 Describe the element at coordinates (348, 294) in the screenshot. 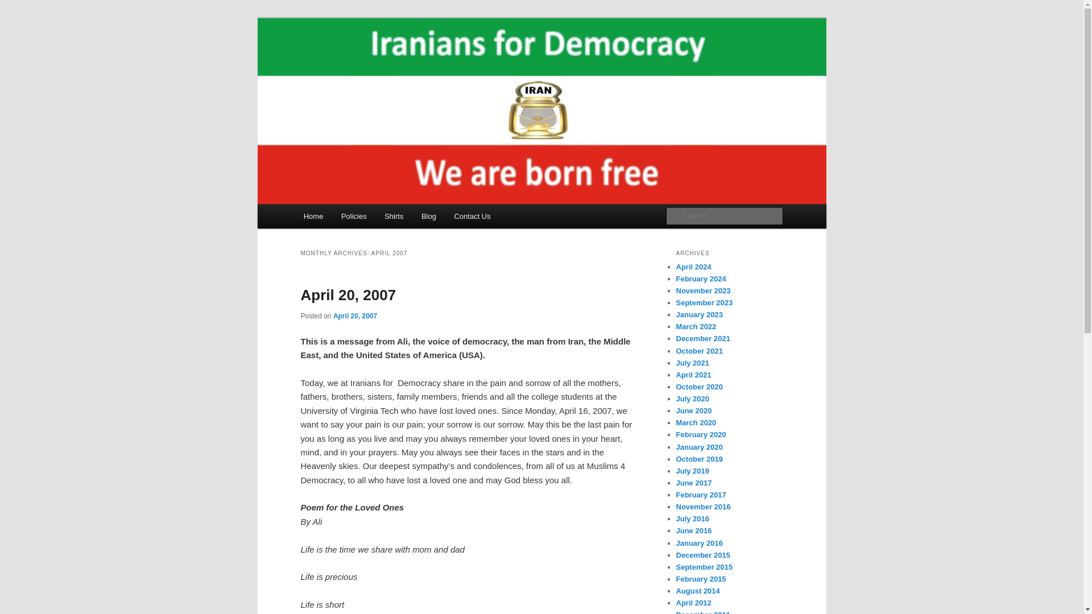

I see `April 20, 2007` at that location.